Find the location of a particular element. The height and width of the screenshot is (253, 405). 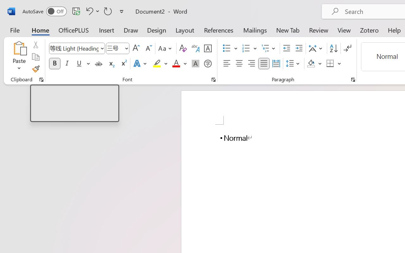

Undo Typing is located at coordinates (92, 11).